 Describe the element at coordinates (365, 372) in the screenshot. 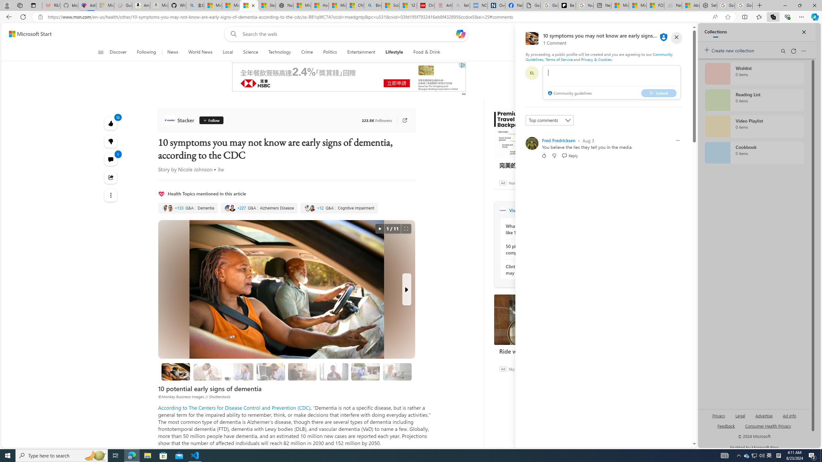

I see `New problems with words in speaking or writing` at that location.